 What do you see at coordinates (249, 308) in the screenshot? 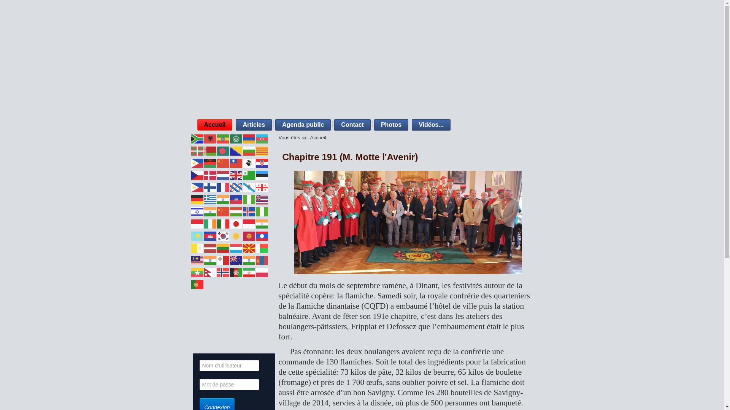
I see `Swahili` at bounding box center [249, 308].